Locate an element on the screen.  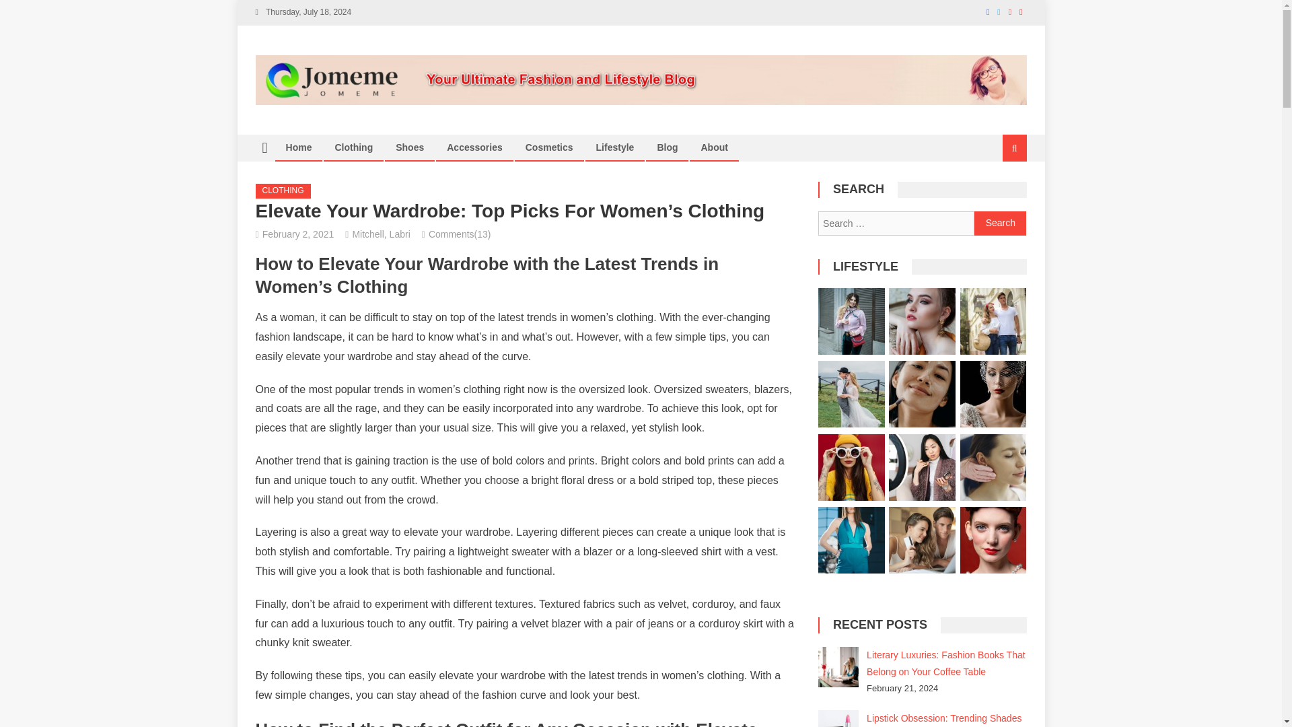
Shoes is located at coordinates (409, 147).